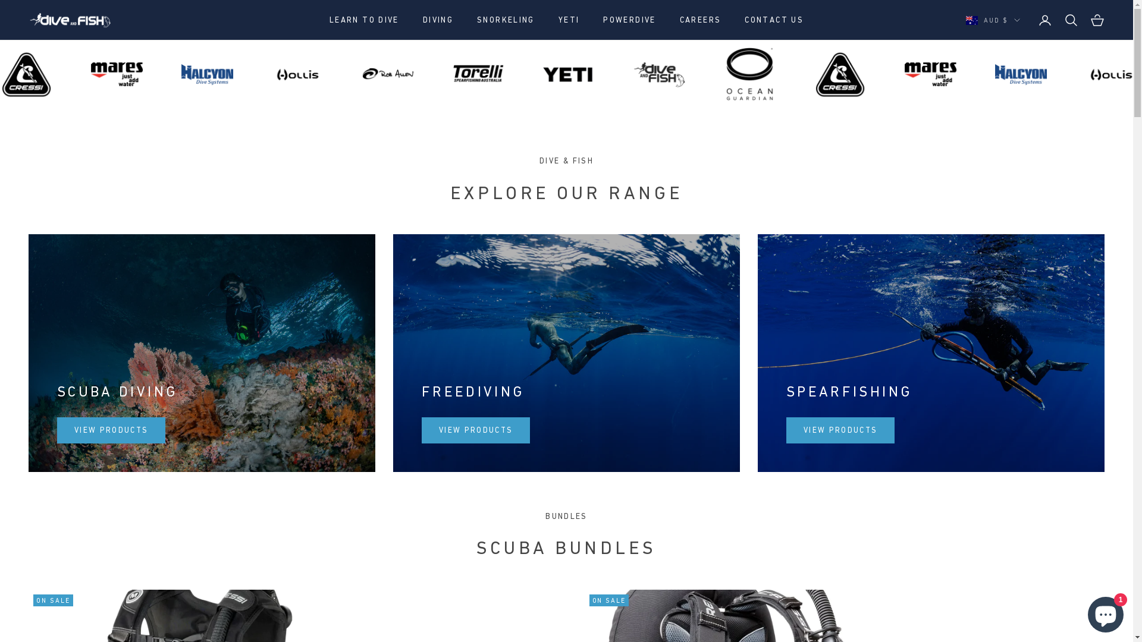 This screenshot has height=642, width=1142. Describe the element at coordinates (993, 20) in the screenshot. I see `AUD $` at that location.